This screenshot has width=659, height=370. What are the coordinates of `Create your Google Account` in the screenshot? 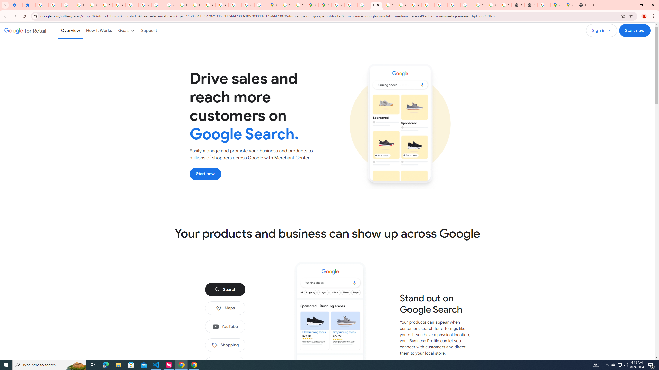 It's located at (299, 5).